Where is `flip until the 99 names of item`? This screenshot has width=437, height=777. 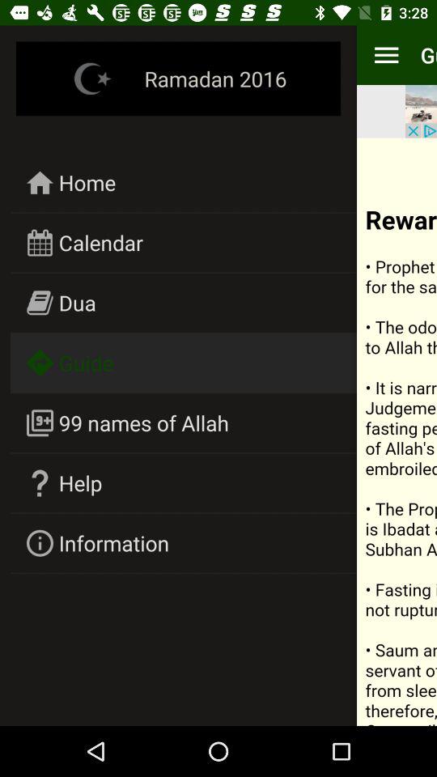
flip until the 99 names of item is located at coordinates (144, 422).